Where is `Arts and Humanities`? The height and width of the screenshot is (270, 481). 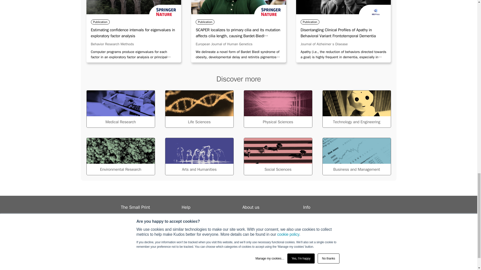 Arts and Humanities is located at coordinates (199, 156).